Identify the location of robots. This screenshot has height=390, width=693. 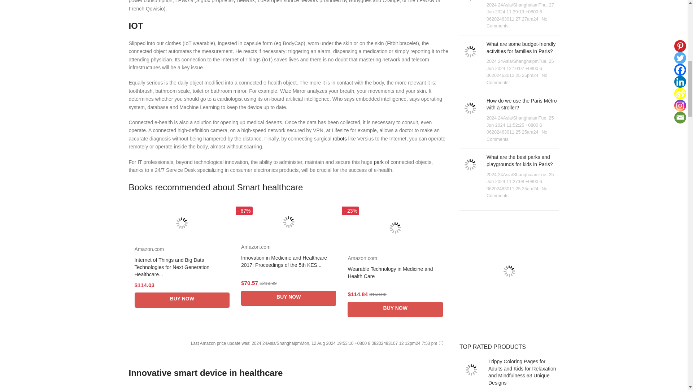
(340, 139).